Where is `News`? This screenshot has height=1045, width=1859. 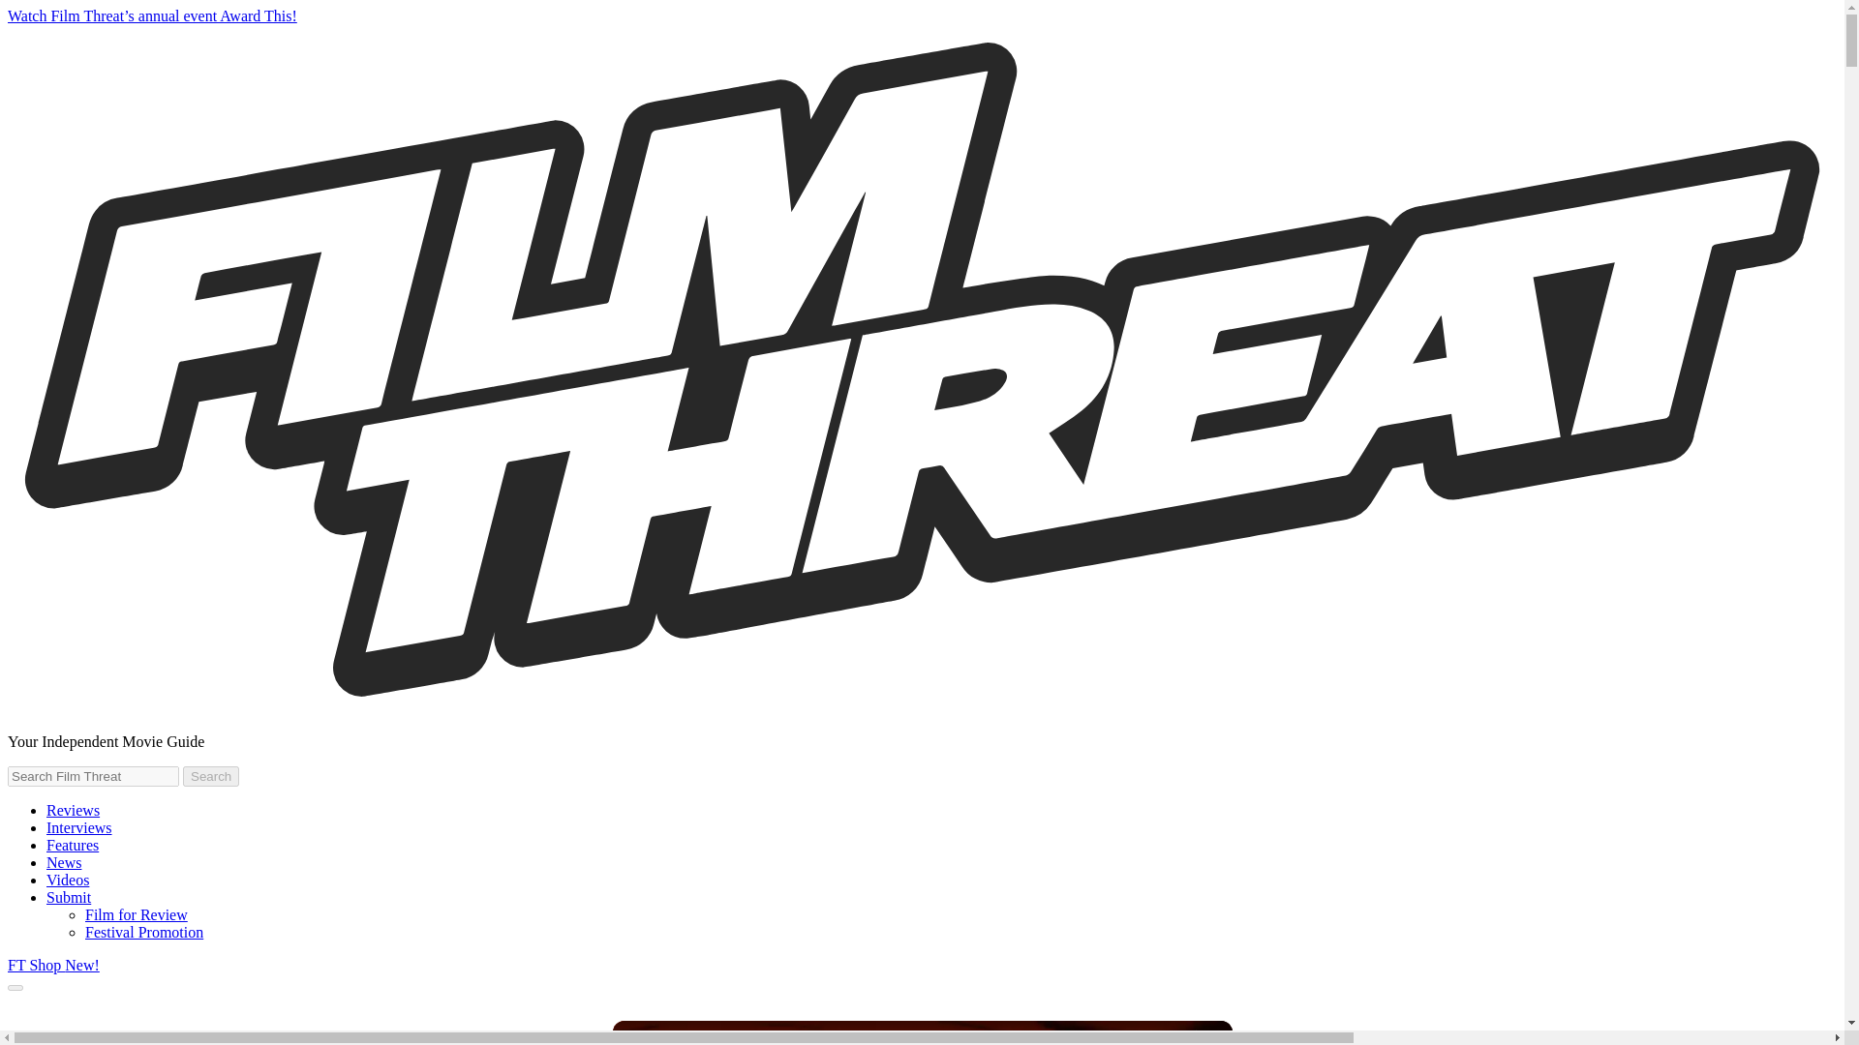 News is located at coordinates (64, 862).